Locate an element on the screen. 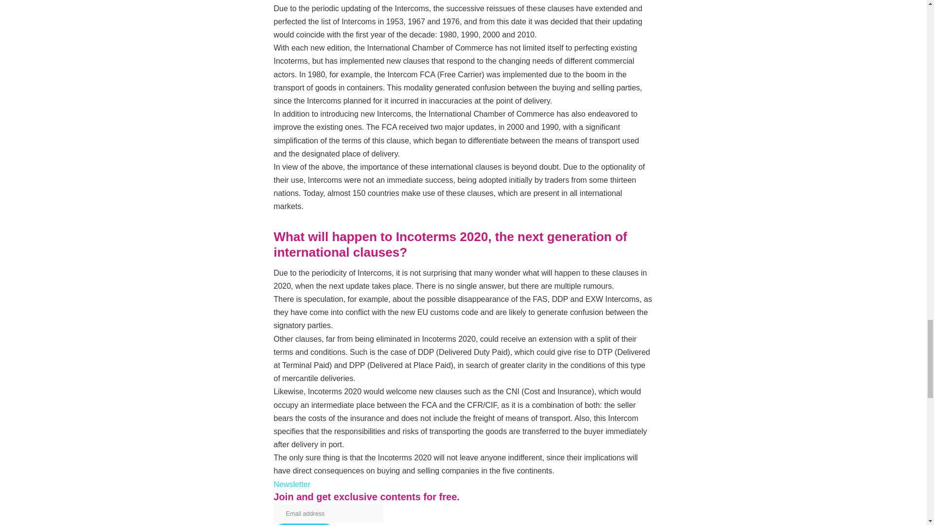  Sign Up is located at coordinates (304, 524).